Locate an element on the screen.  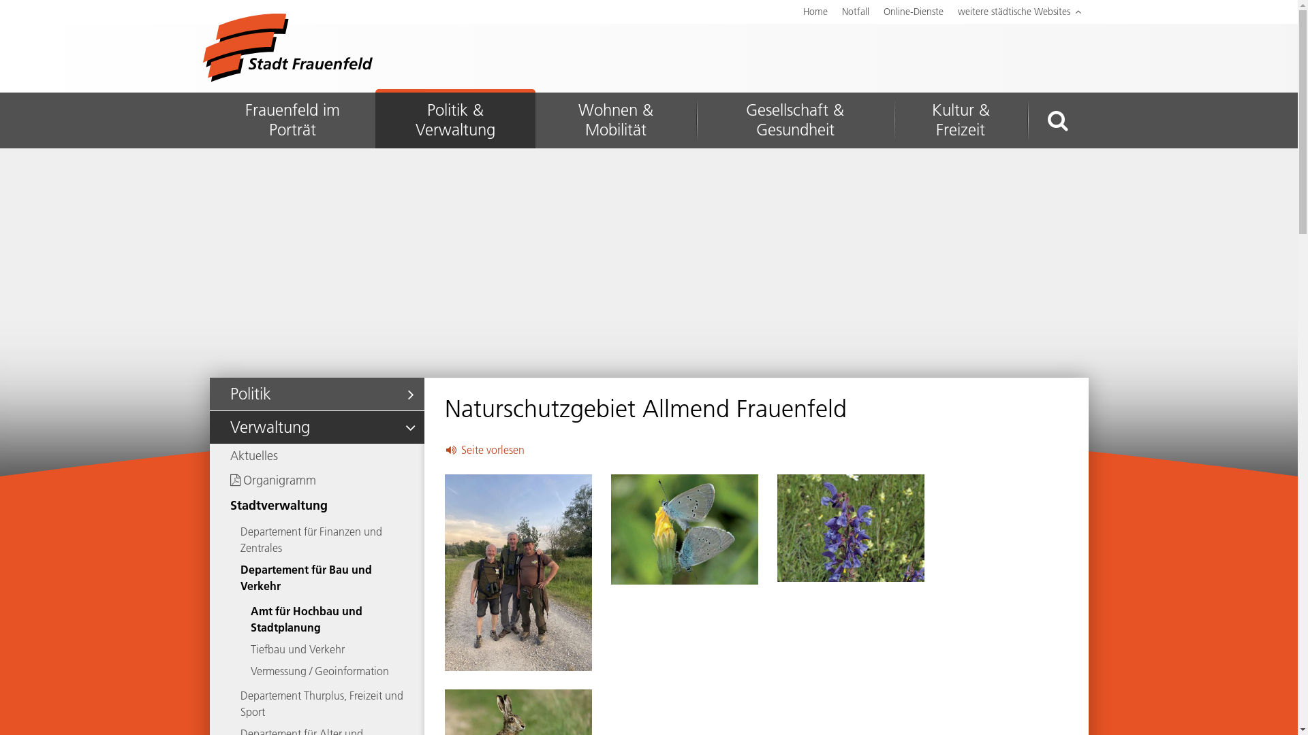
Departement Thurplus, Freizeit und Sport is located at coordinates (317, 704).